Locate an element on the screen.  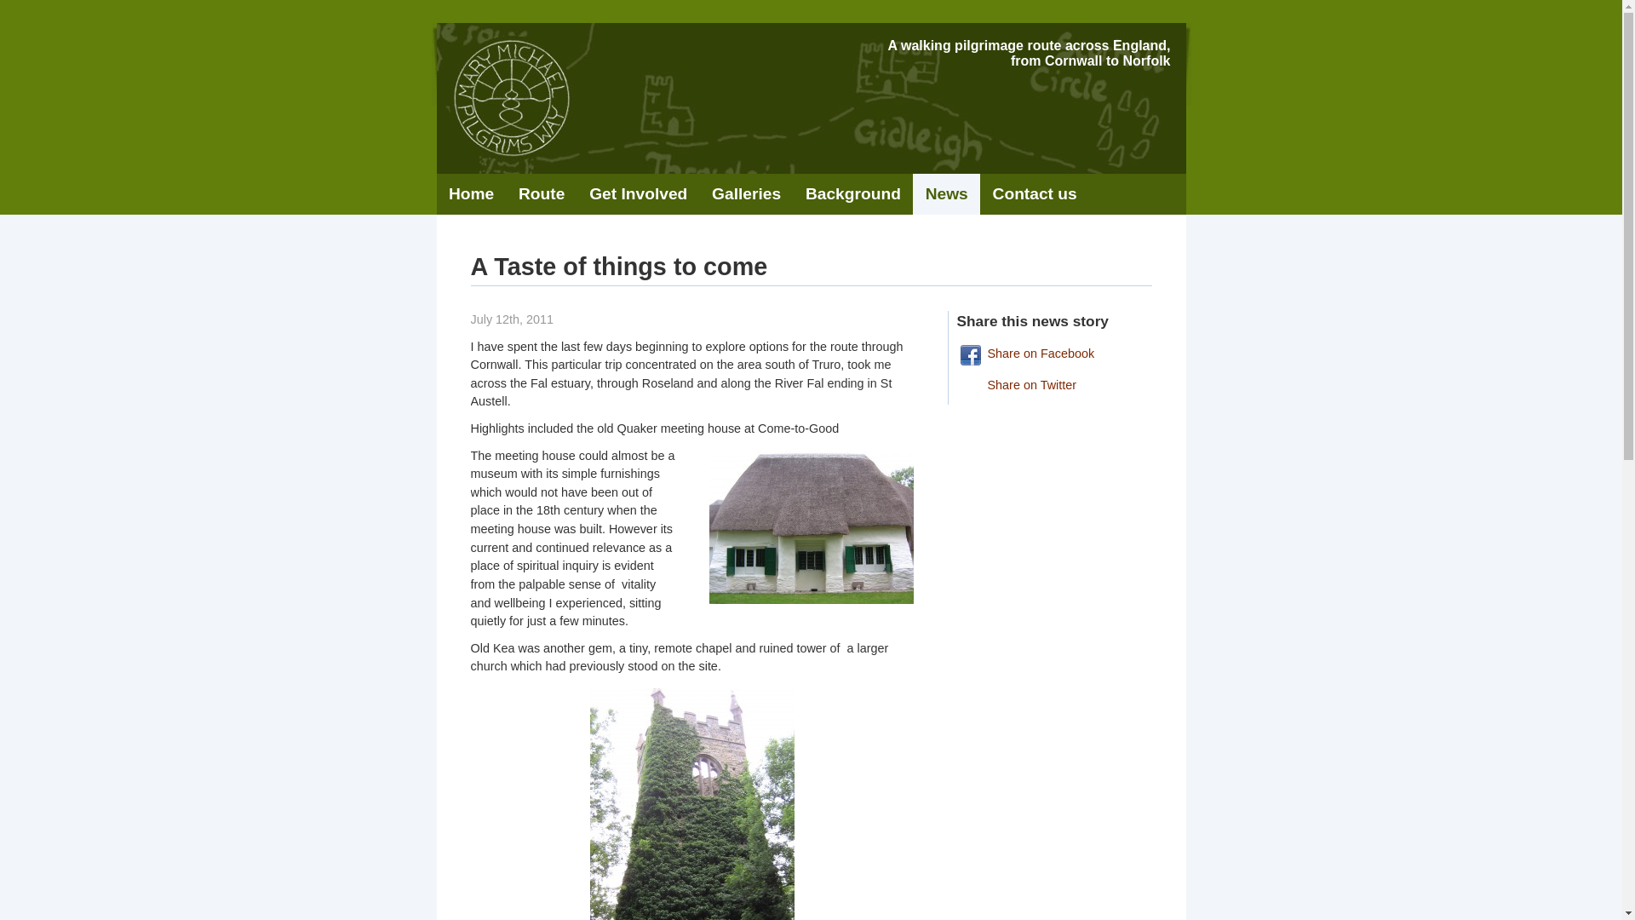
Share on Facebook is located at coordinates (1066, 354).